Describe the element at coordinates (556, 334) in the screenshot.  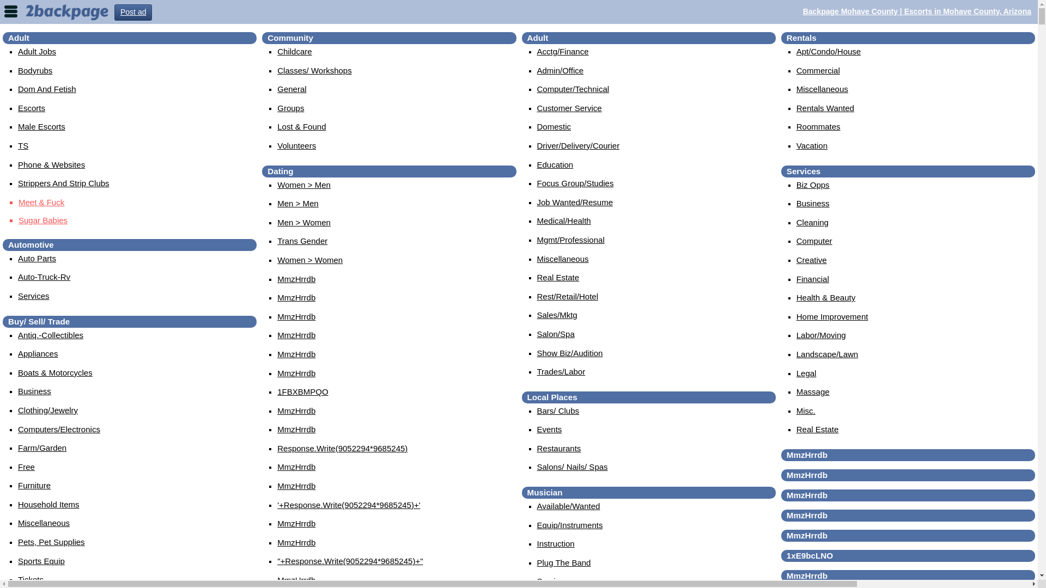
I see `Salon/Spa` at that location.